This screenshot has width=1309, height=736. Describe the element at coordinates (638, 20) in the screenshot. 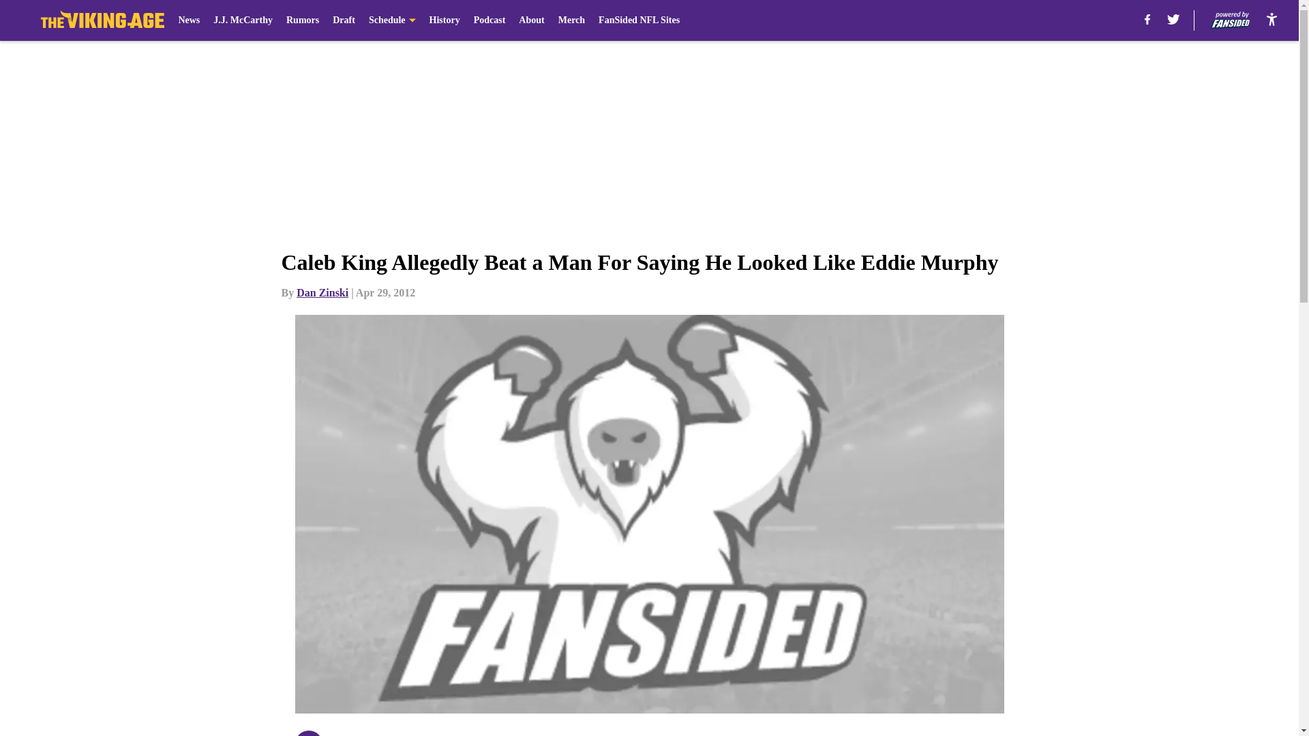

I see `FanSided NFL Sites` at that location.